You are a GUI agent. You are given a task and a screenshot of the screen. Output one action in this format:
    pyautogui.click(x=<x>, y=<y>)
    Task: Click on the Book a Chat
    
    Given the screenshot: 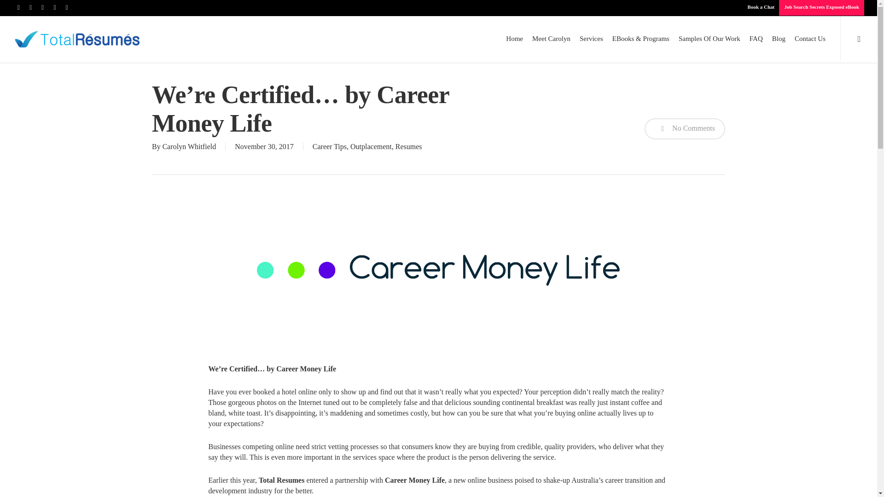 What is the action you would take?
    pyautogui.click(x=761, y=7)
    